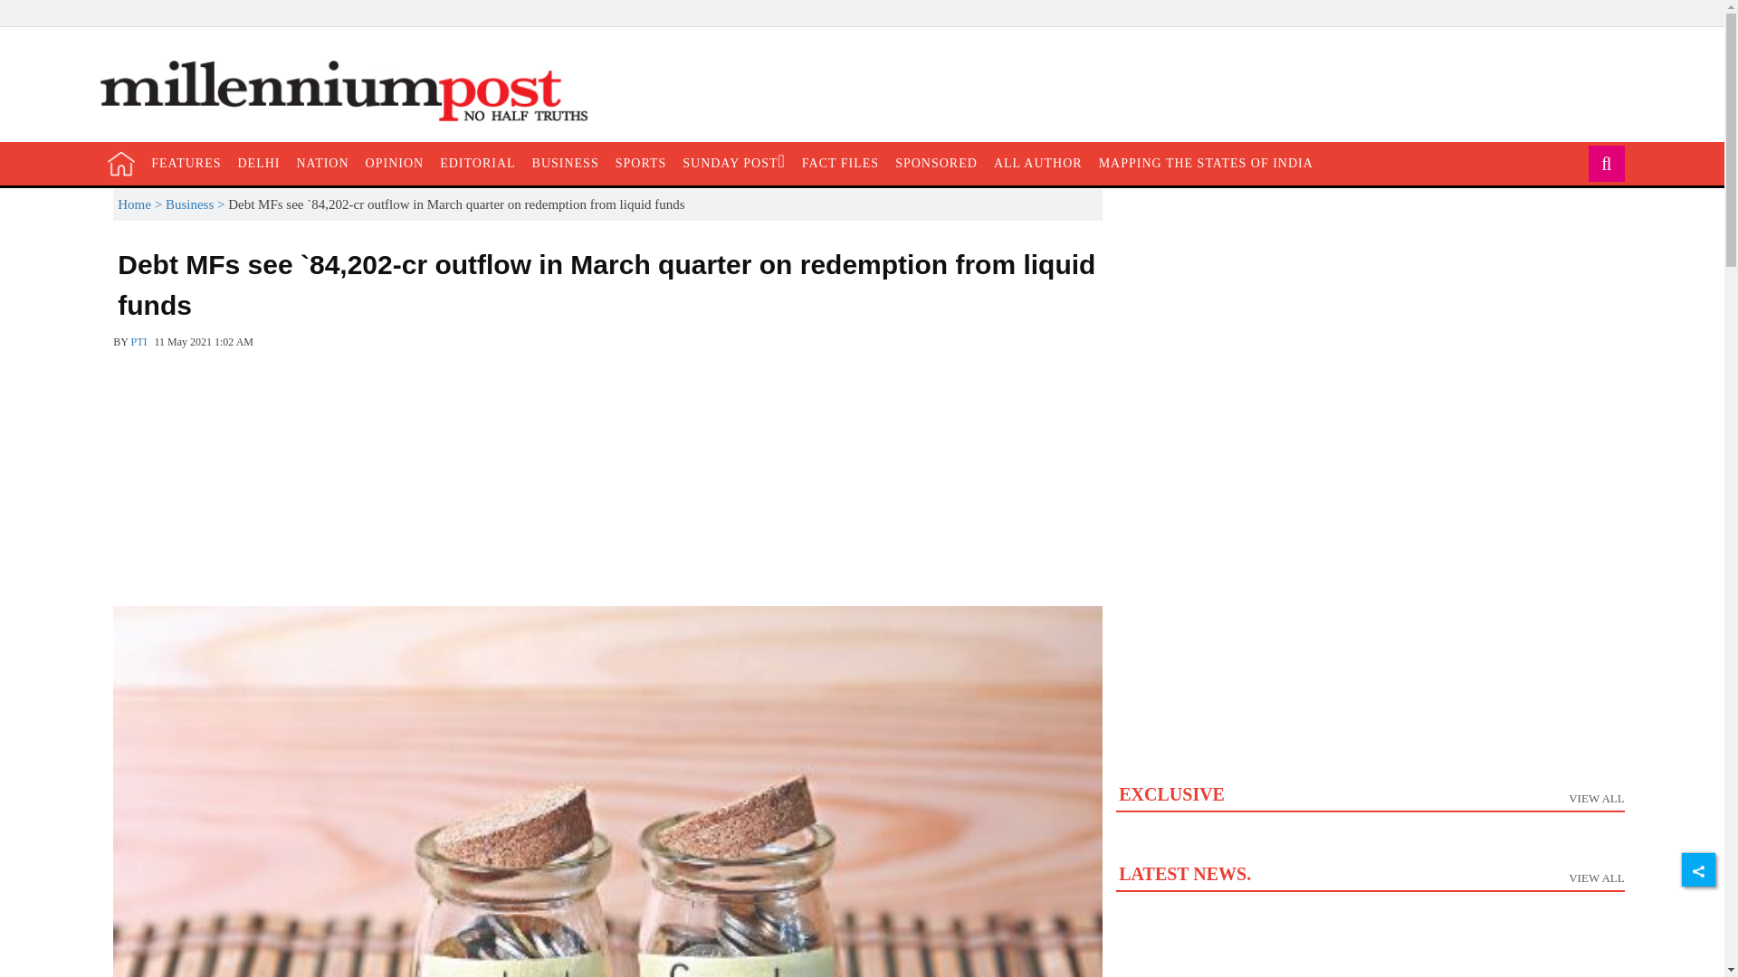 The height and width of the screenshot is (977, 1738). Describe the element at coordinates (1206, 163) in the screenshot. I see `MAPPING THE STATES OF INDIA` at that location.